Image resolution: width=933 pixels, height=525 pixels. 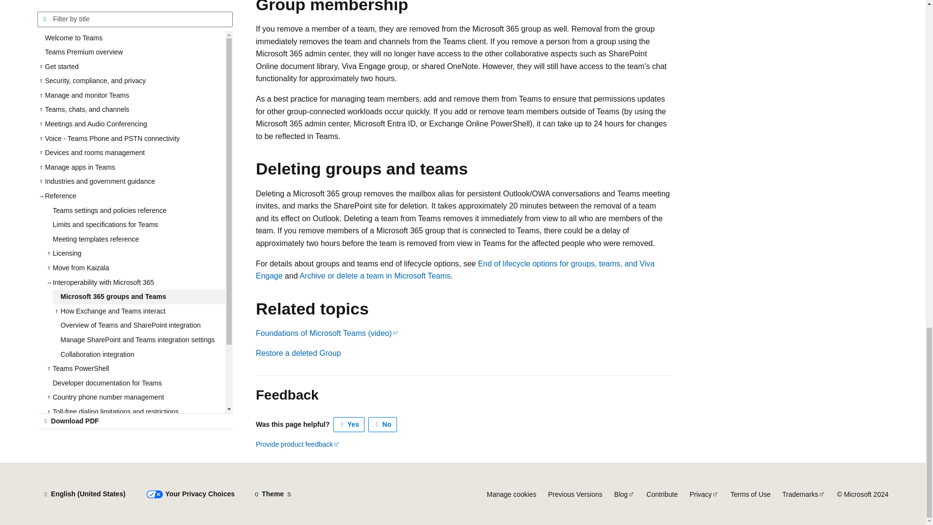 What do you see at coordinates (349, 424) in the screenshot?
I see `This article is helpful` at bounding box center [349, 424].